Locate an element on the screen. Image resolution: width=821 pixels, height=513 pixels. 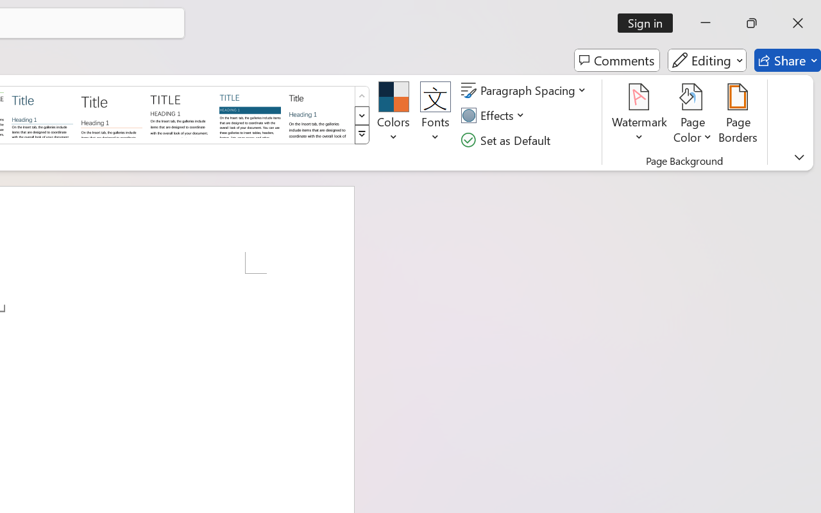
Effects is located at coordinates (495, 115).